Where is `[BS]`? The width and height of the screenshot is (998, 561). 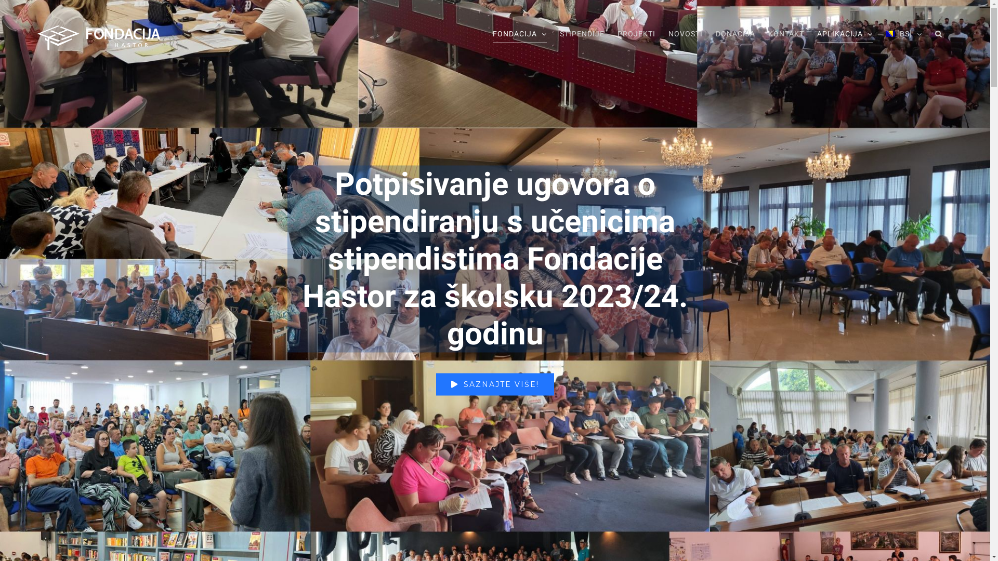
[BS] is located at coordinates (904, 34).